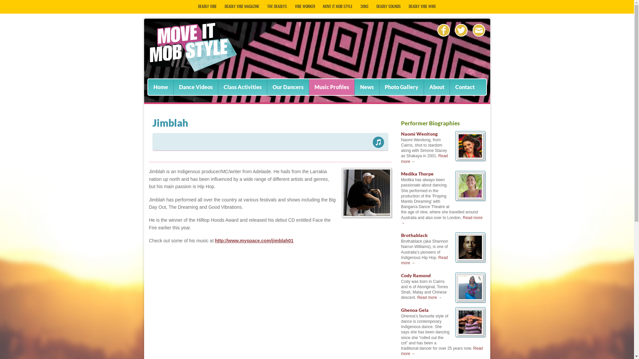 The image size is (639, 359). Describe the element at coordinates (465, 87) in the screenshot. I see `Contact` at that location.